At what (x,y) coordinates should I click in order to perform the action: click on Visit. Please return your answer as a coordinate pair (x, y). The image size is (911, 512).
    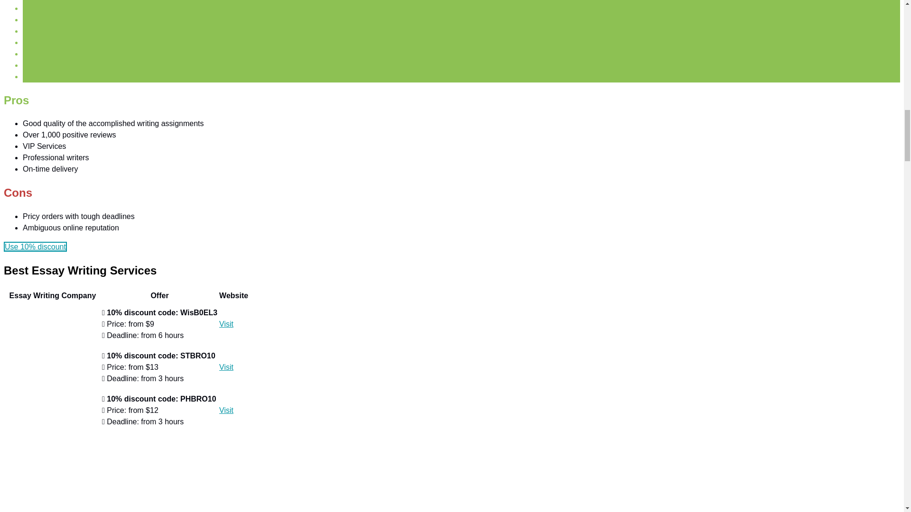
    Looking at the image, I should click on (226, 324).